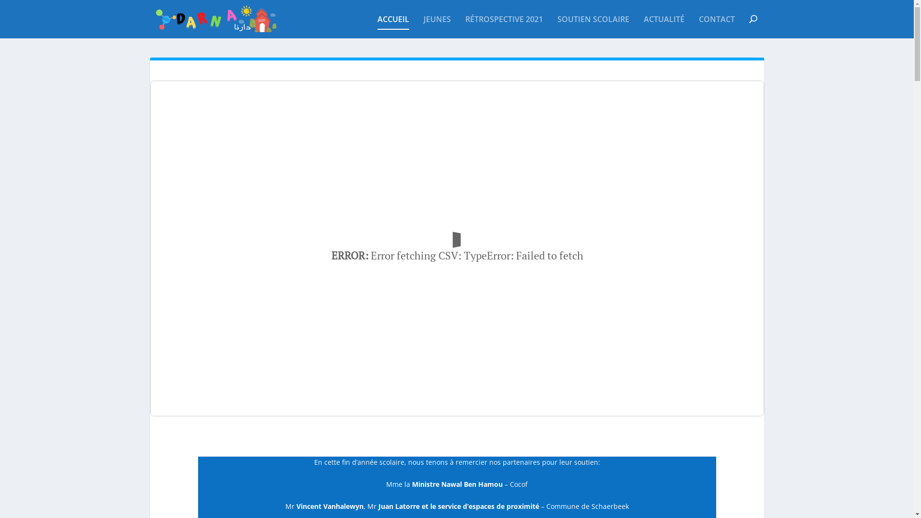 Image resolution: width=921 pixels, height=518 pixels. Describe the element at coordinates (393, 27) in the screenshot. I see `ACCUEIL` at that location.